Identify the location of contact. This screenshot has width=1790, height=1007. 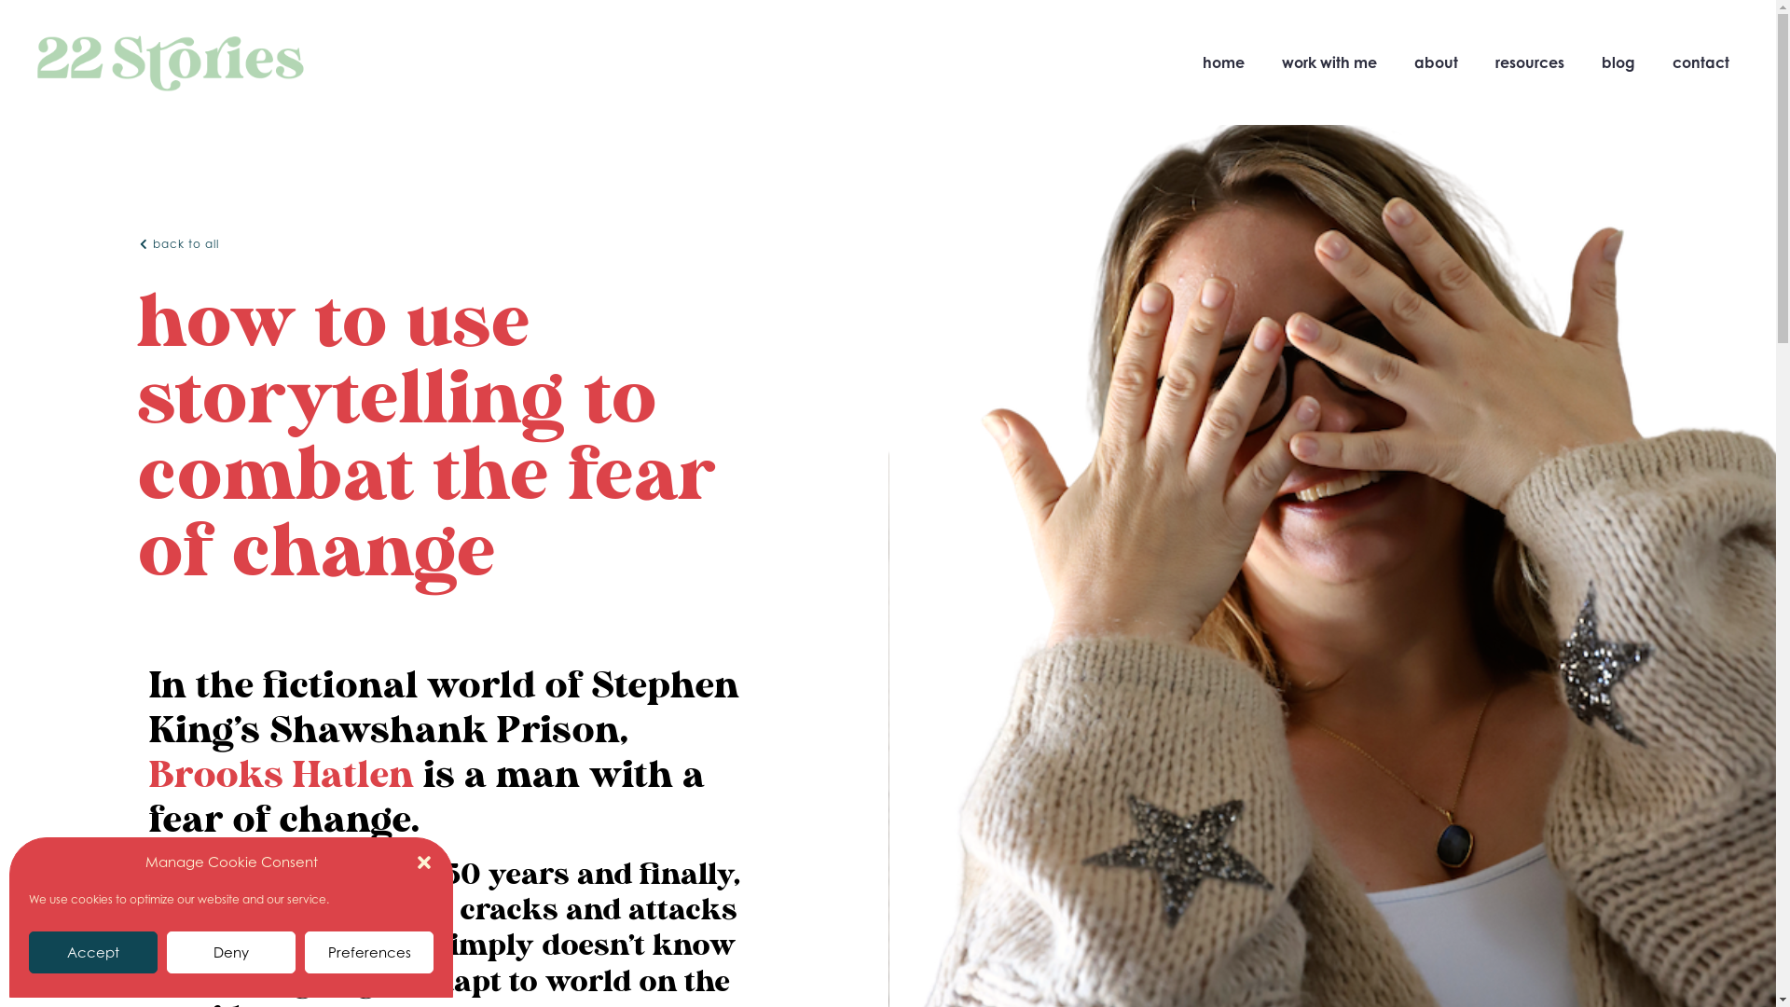
(1700, 62).